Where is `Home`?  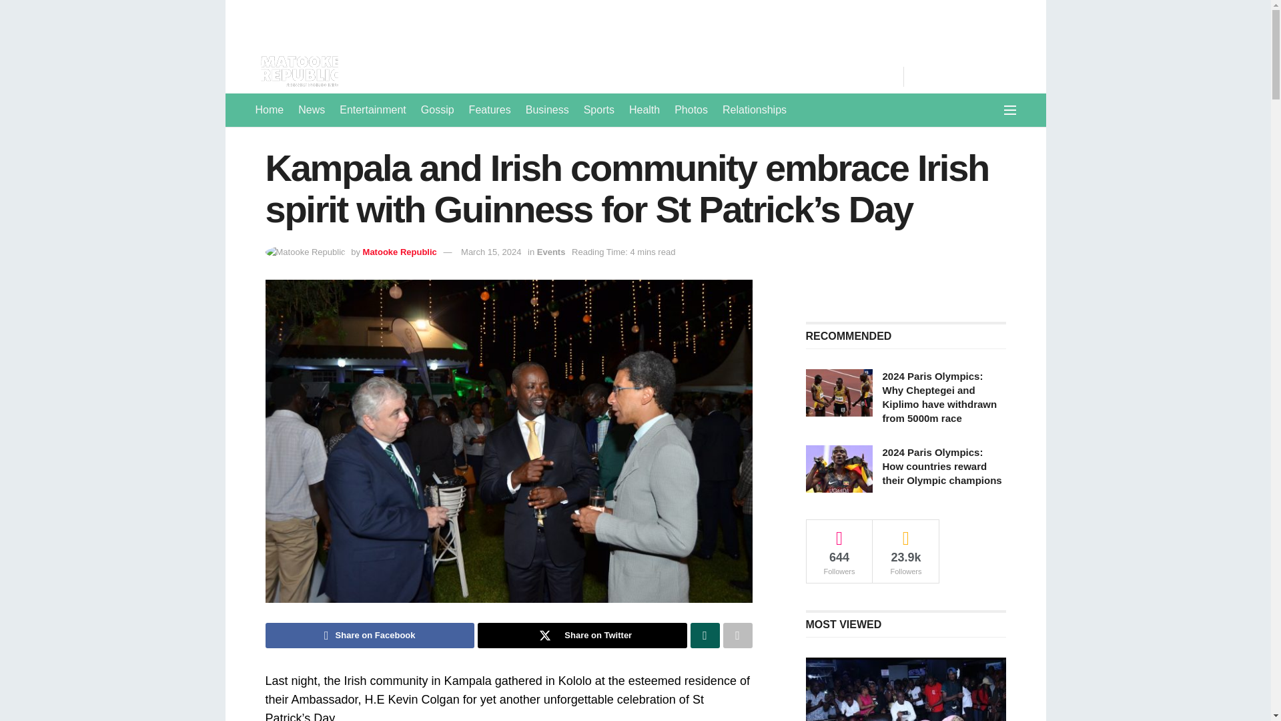
Home is located at coordinates (269, 110).